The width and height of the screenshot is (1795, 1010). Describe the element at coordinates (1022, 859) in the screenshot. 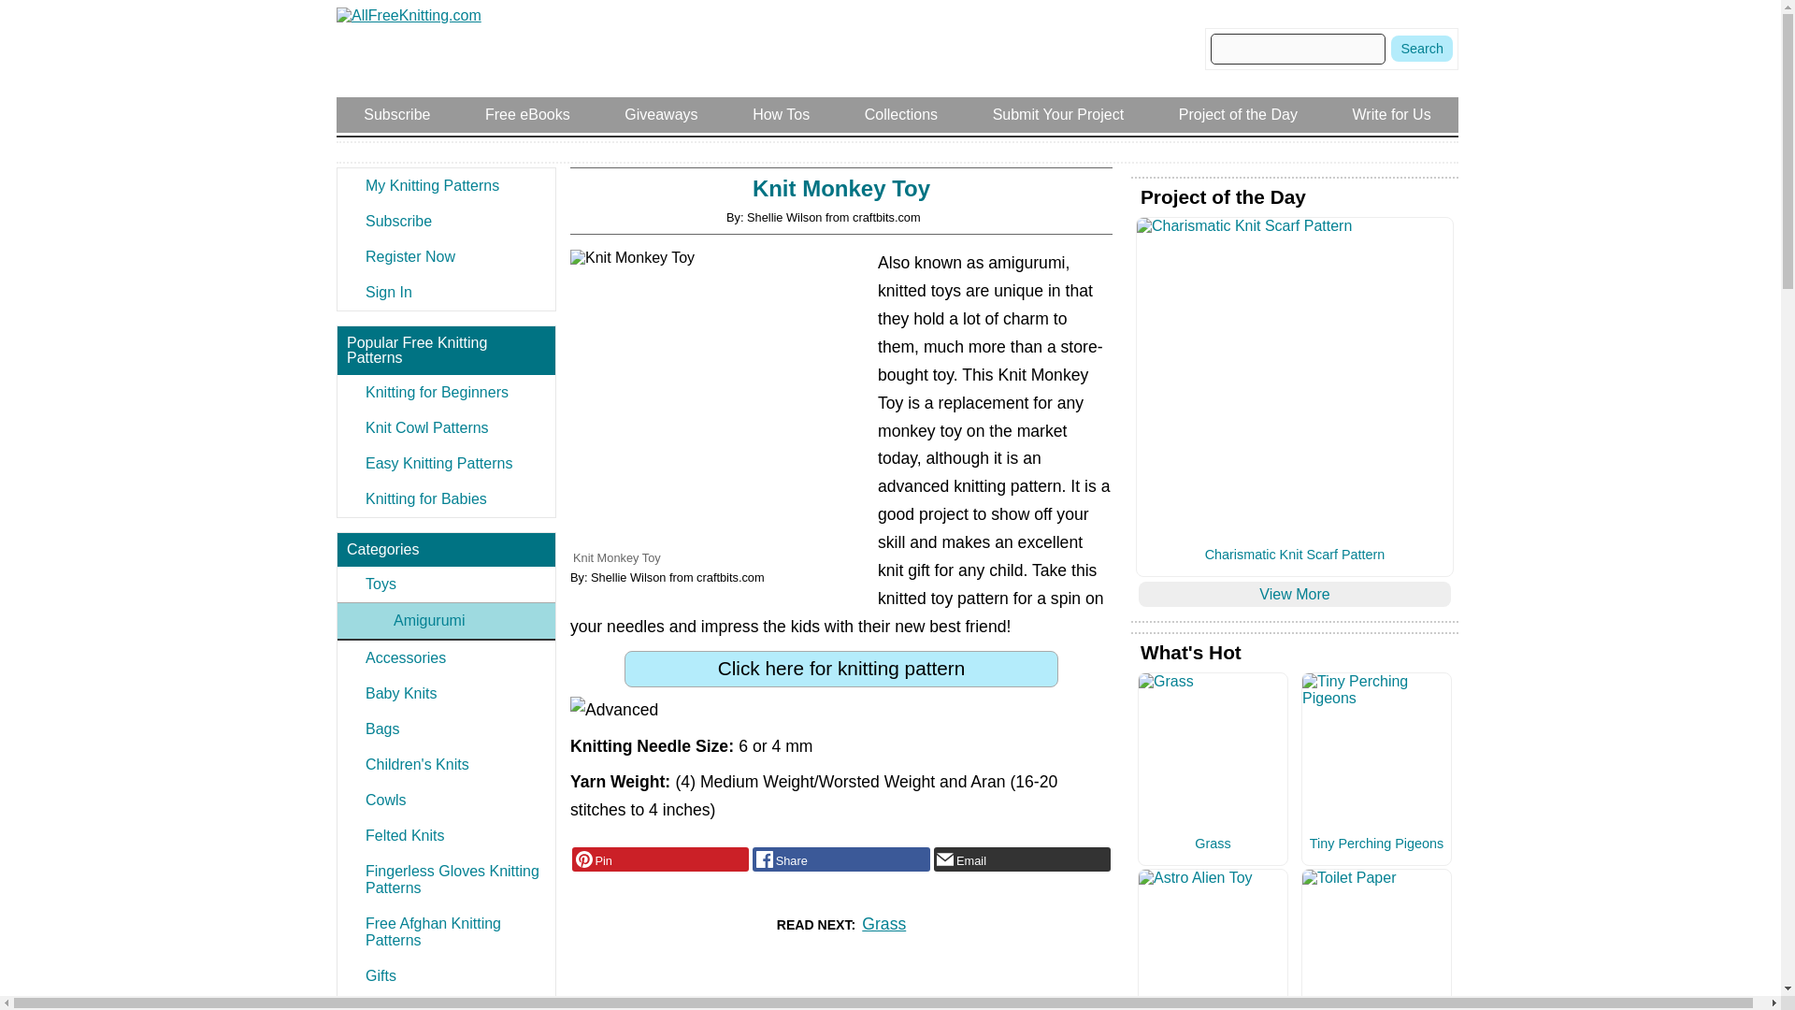

I see `Email` at that location.